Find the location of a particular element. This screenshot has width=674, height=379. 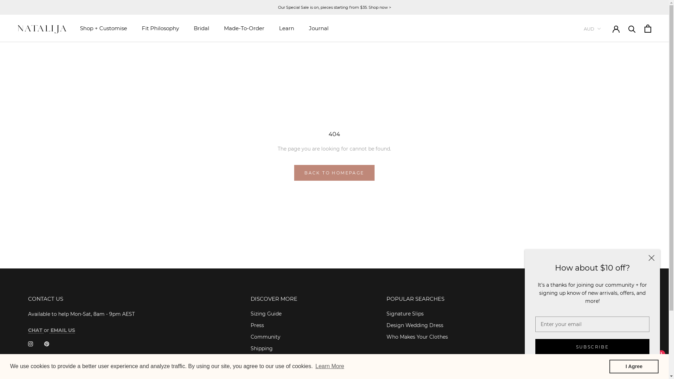

Who Makes Your Clothes is located at coordinates (417, 337).